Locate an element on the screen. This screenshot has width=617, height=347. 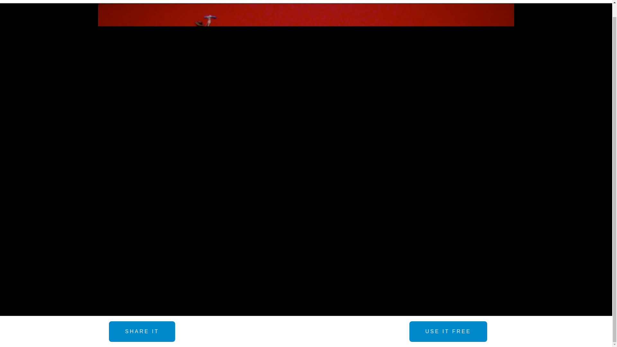
PORTFOLIO is located at coordinates (206, 1).